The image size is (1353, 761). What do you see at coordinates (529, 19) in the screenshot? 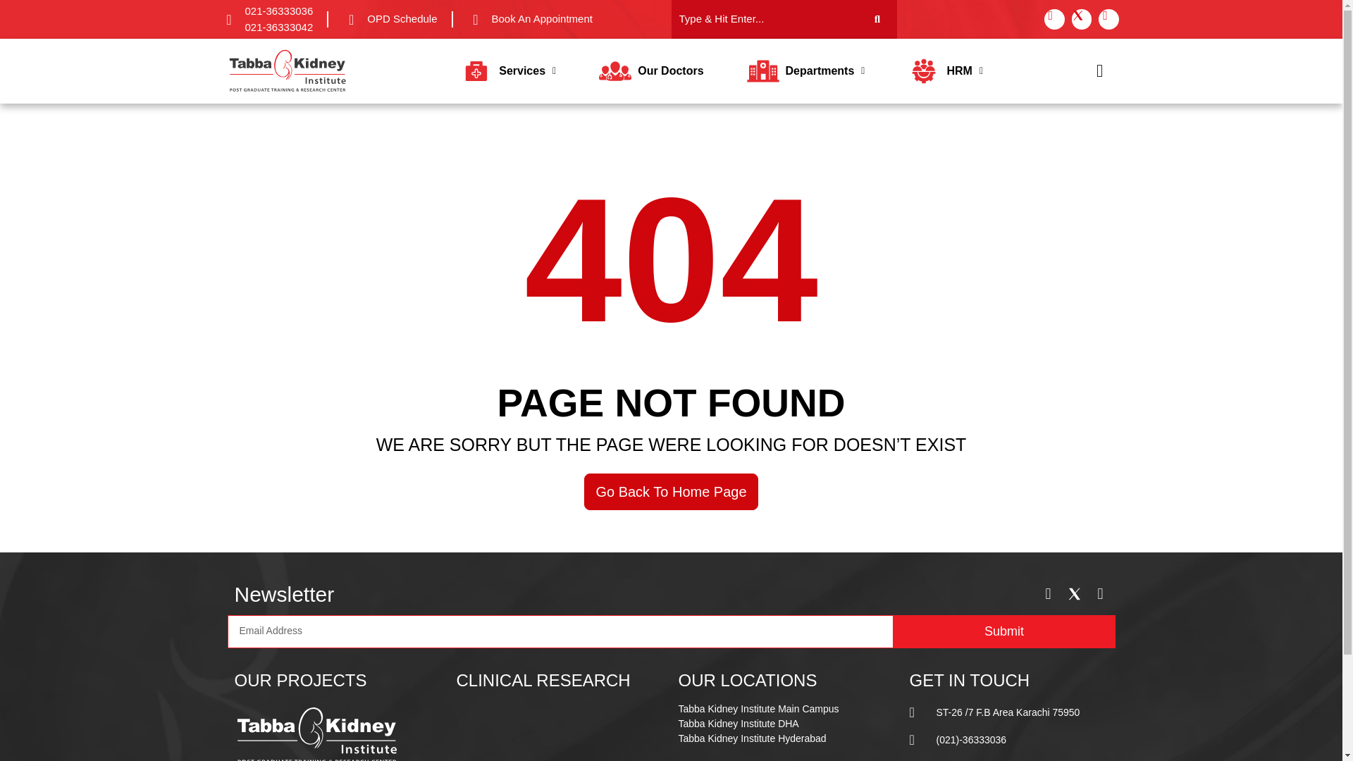
I see `Book An Appointment` at bounding box center [529, 19].